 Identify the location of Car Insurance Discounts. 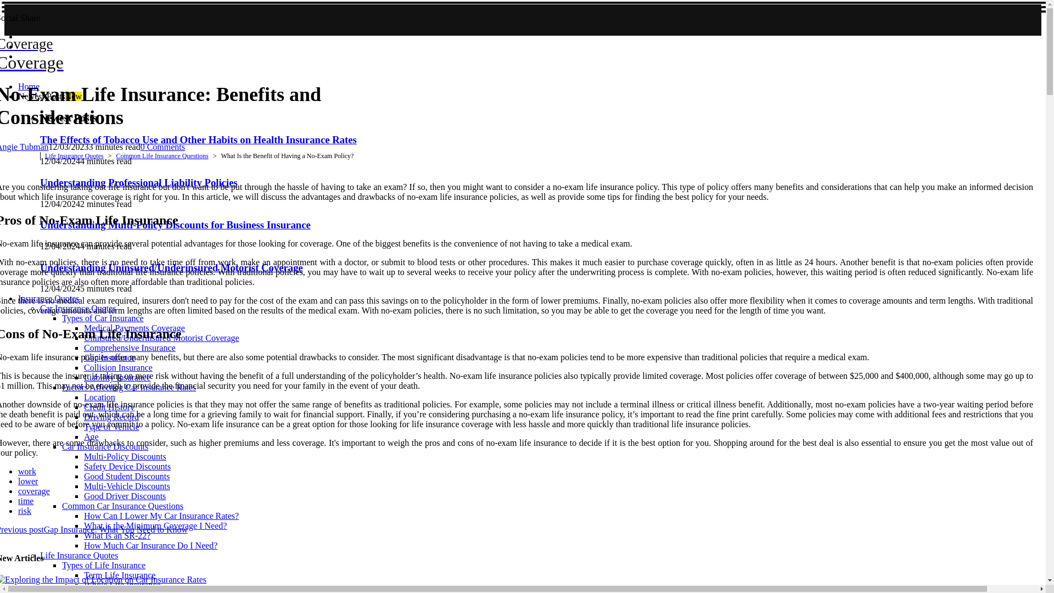
(105, 446).